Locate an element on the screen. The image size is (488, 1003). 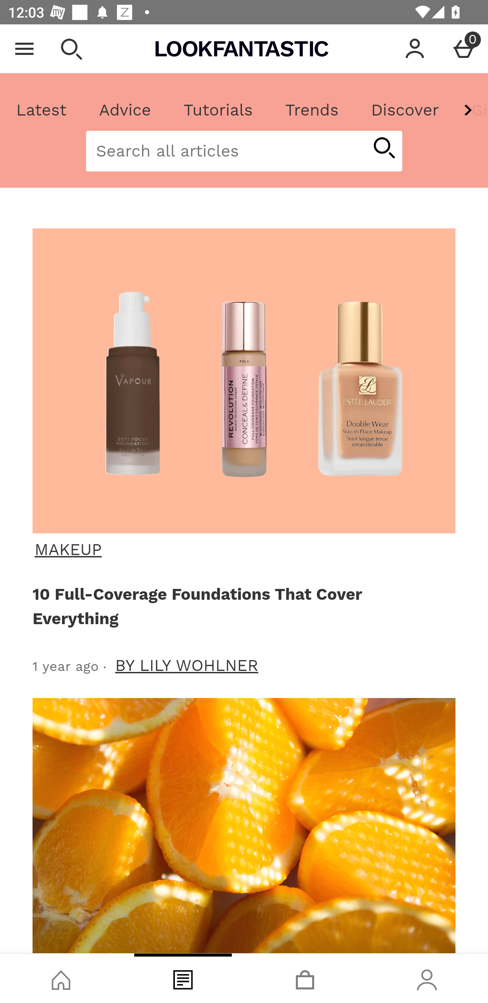
Shop, tab, 1 of 4 is located at coordinates (61, 978).